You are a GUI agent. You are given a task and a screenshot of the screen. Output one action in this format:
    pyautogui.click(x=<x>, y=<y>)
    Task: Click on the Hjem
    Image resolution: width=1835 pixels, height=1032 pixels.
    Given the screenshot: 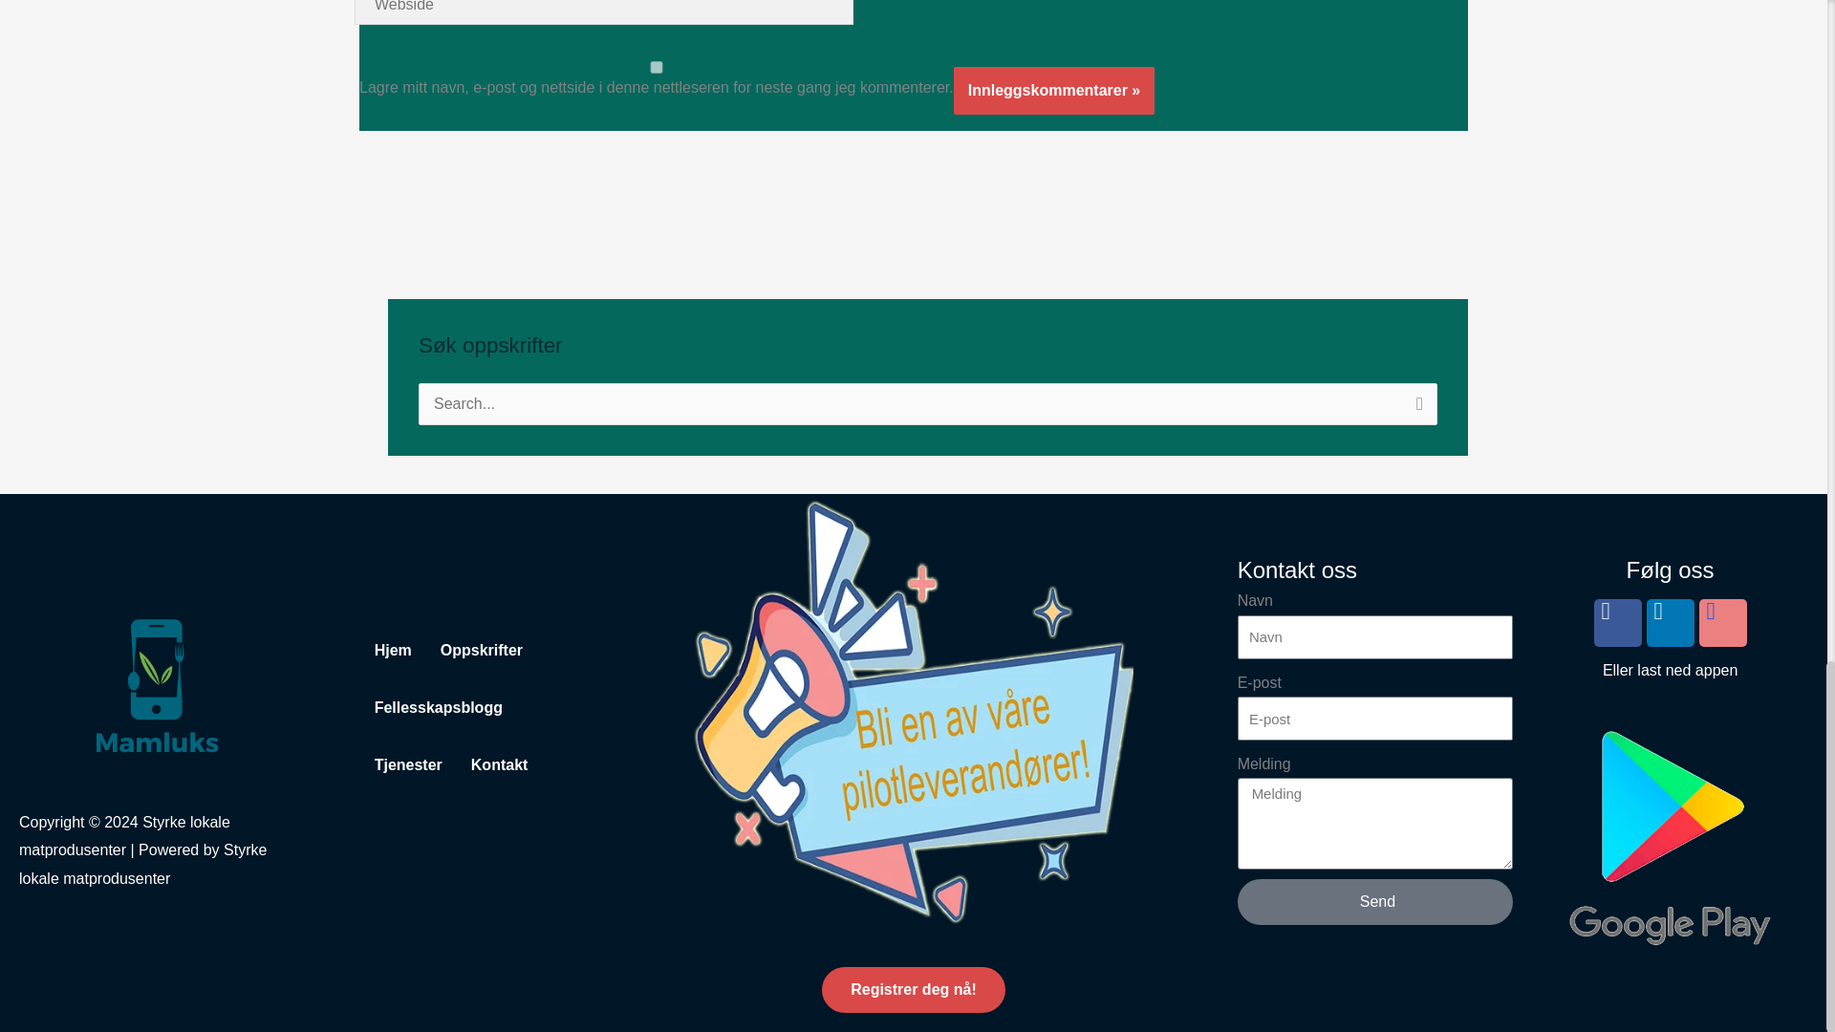 What is the action you would take?
    pyautogui.click(x=385, y=650)
    